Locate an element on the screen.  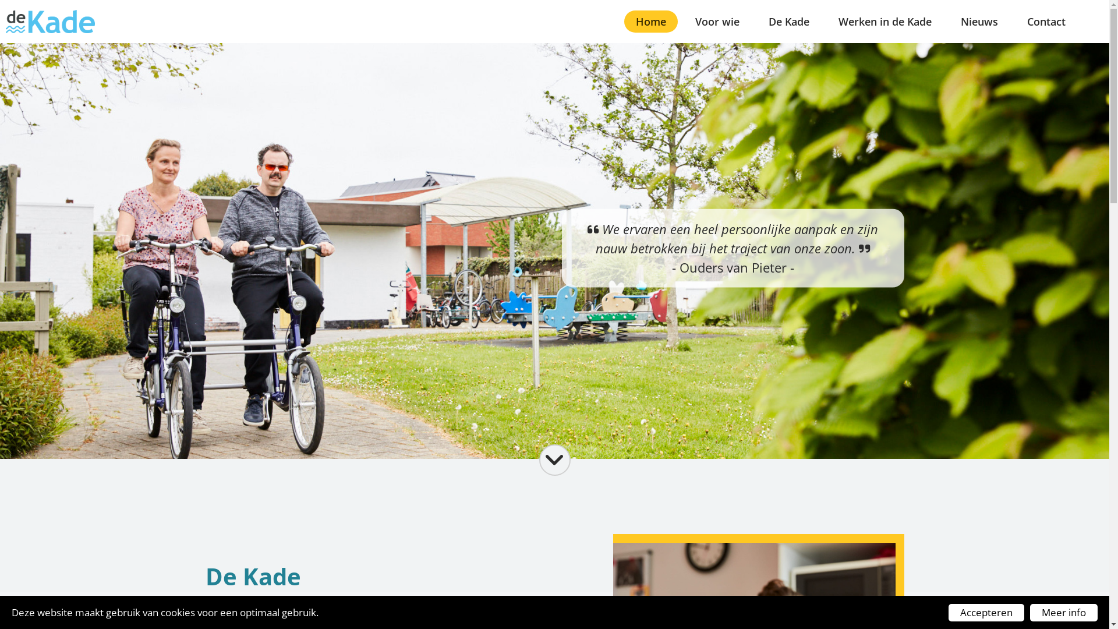
De Kade is located at coordinates (789, 22).